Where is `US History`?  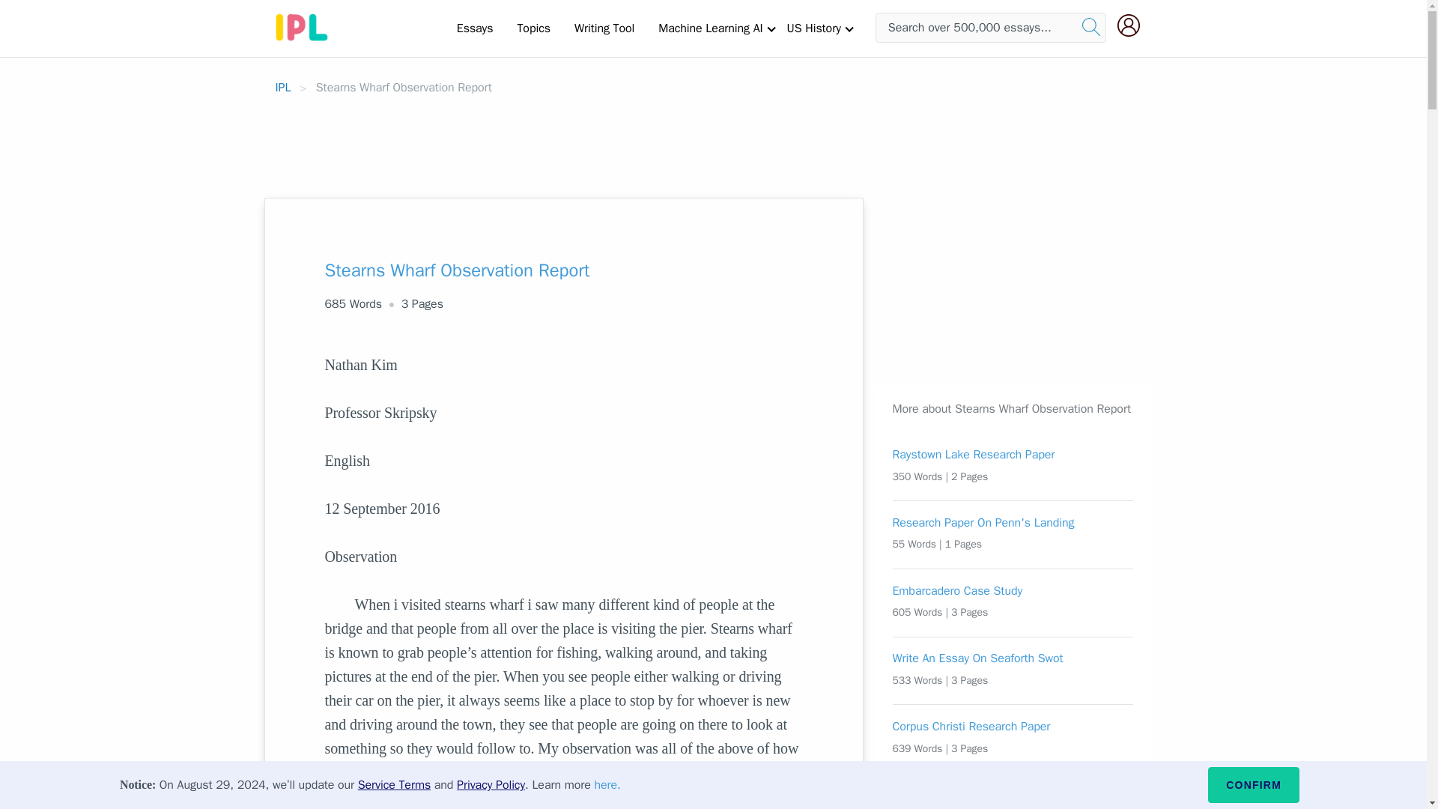
US History is located at coordinates (813, 28).